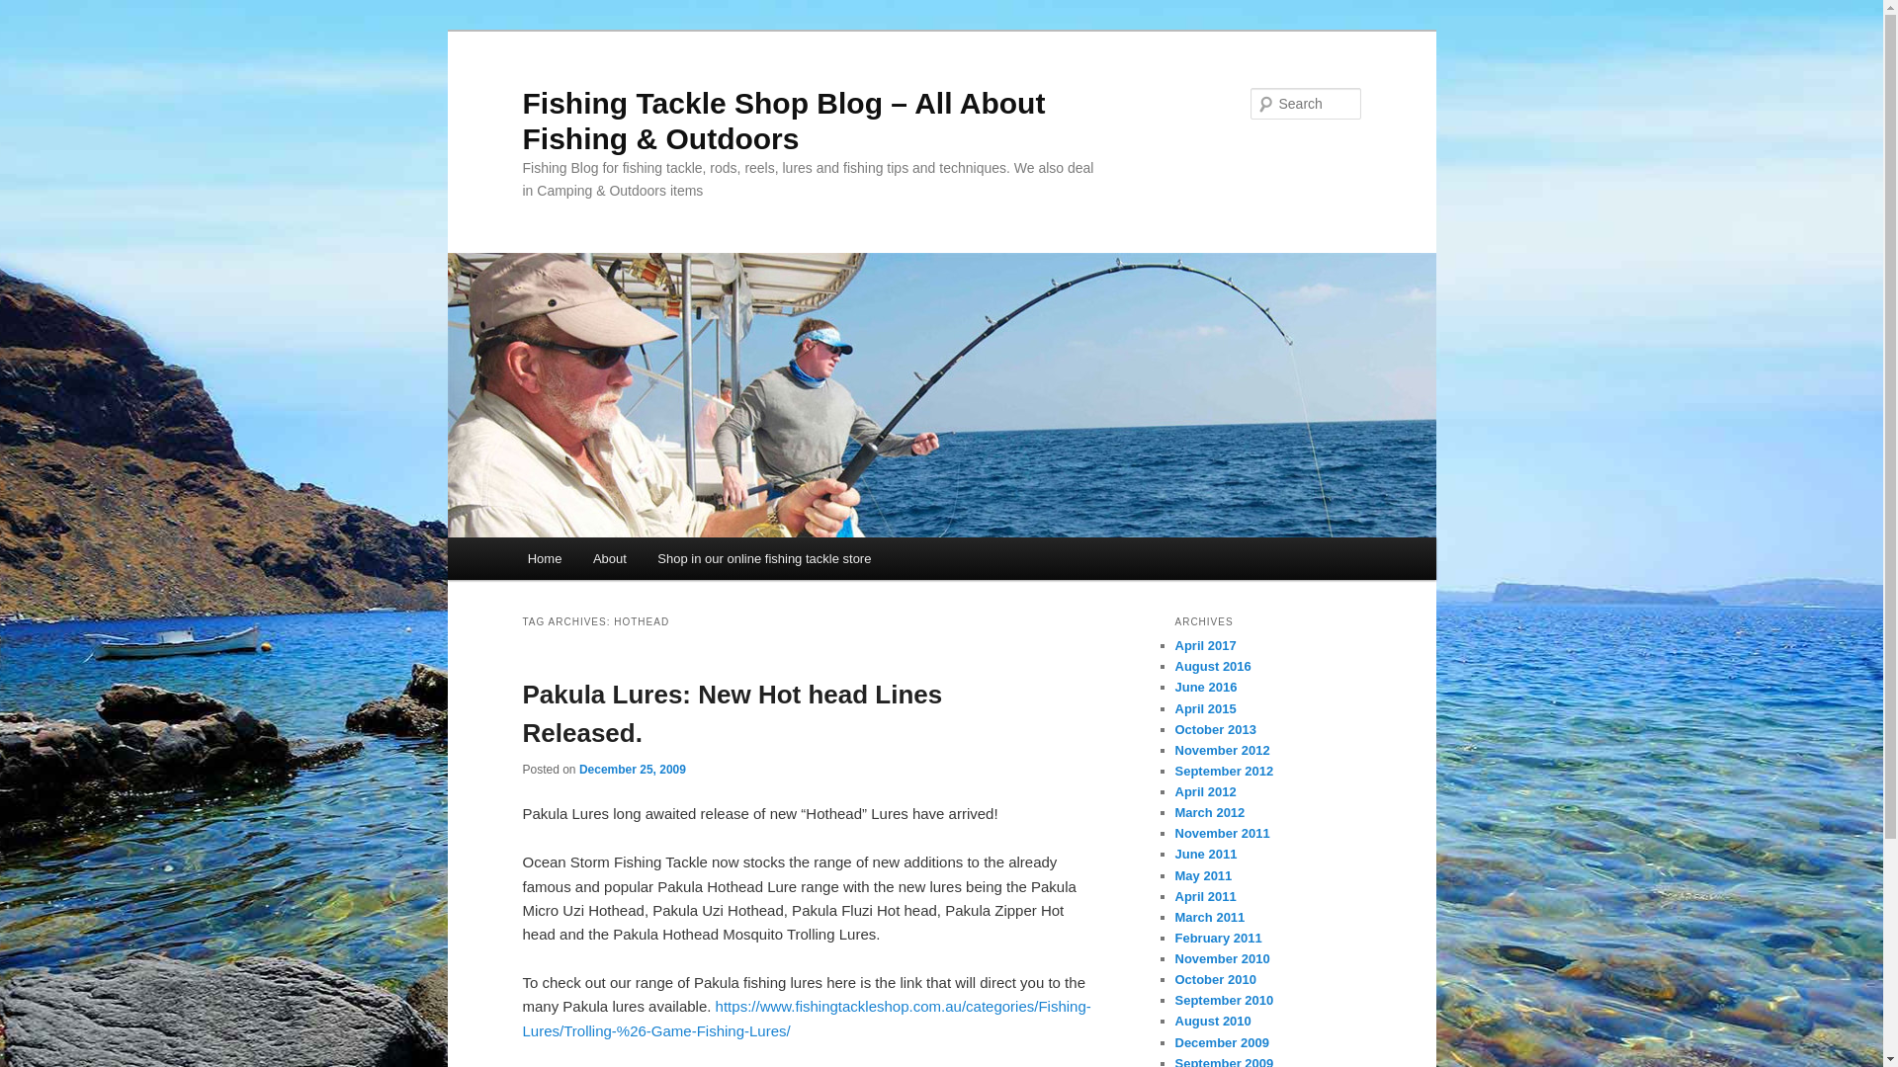 The height and width of the screenshot is (1067, 1898). I want to click on March 2011, so click(1210, 917).